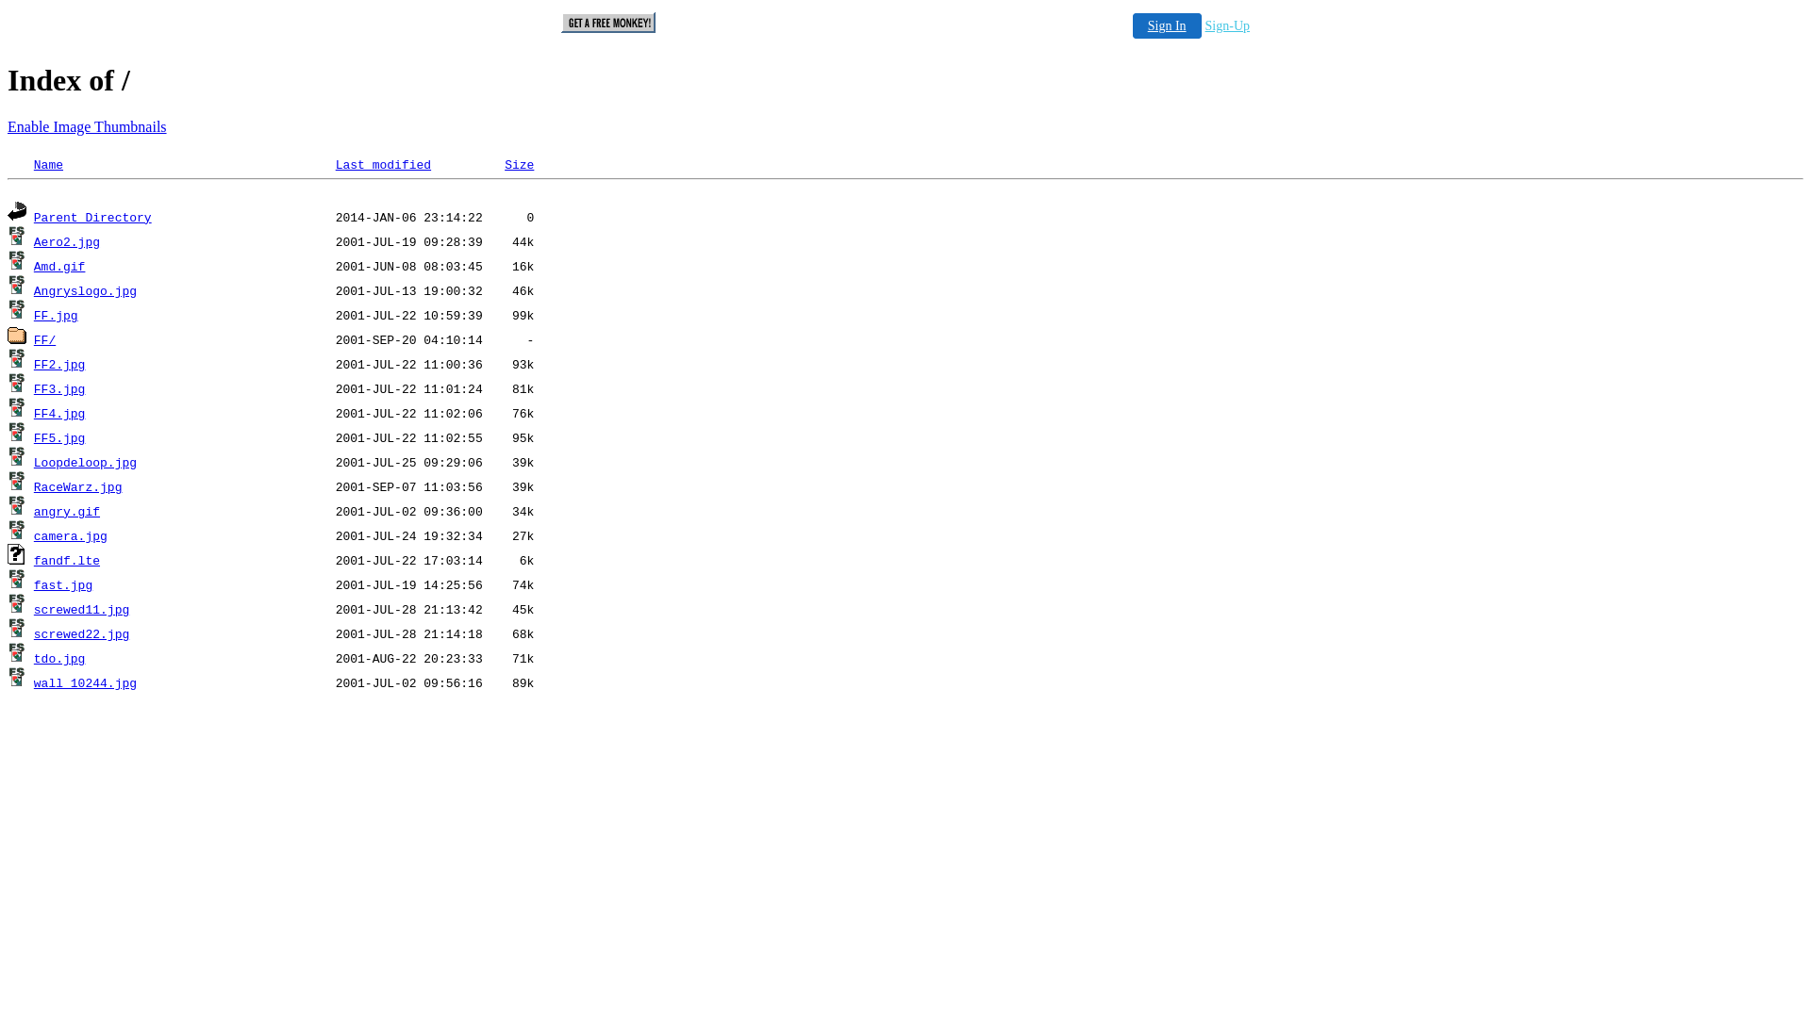  I want to click on Loopdeloop.jpg, so click(85, 464).